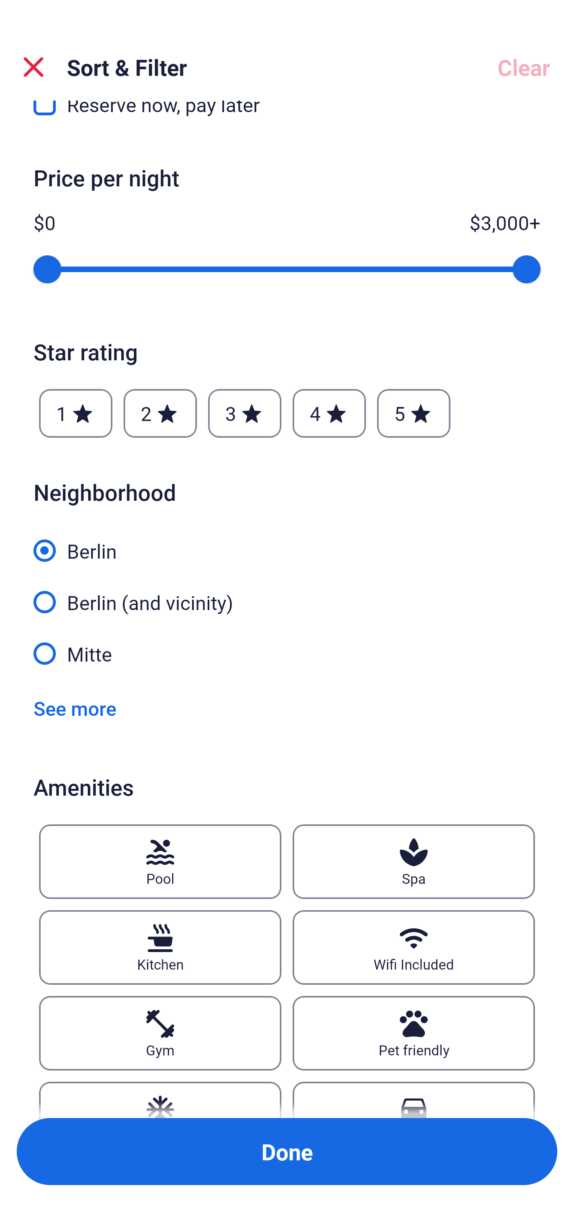 This screenshot has width=574, height=1213. What do you see at coordinates (329, 413) in the screenshot?
I see `4` at bounding box center [329, 413].